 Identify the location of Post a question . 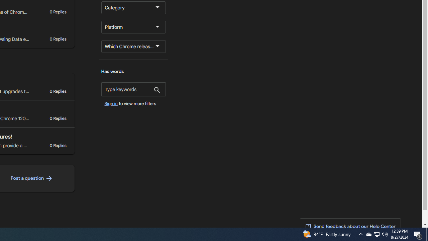
(31, 178).